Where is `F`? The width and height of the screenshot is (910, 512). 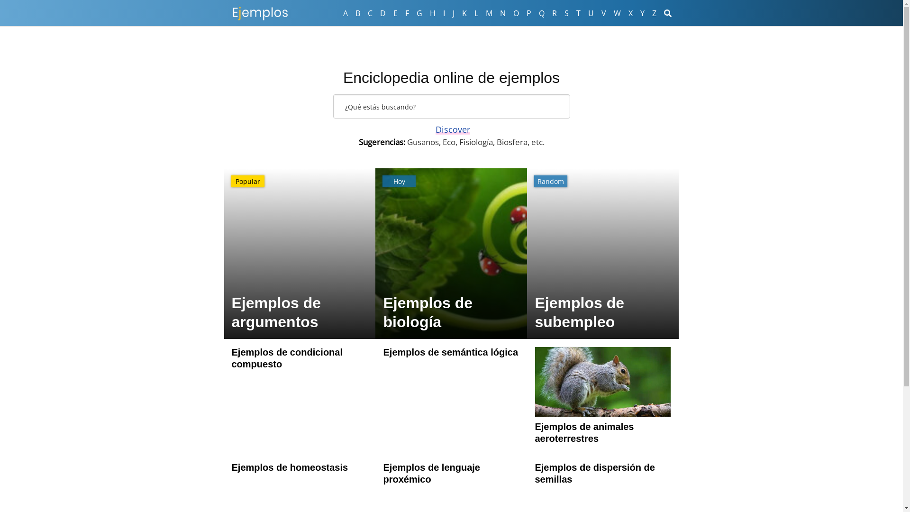 F is located at coordinates (407, 13).